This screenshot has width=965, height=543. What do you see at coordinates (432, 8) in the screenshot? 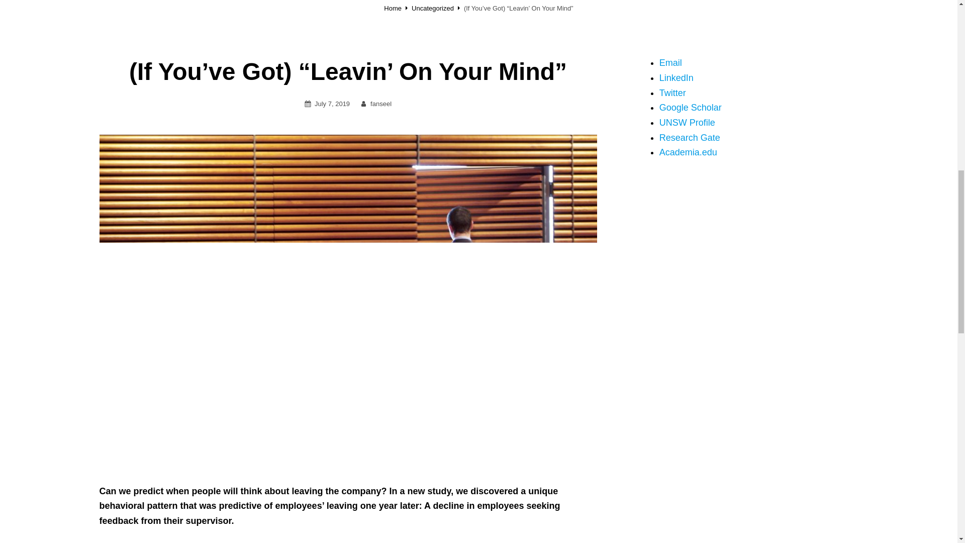
I see `Uncategorized` at bounding box center [432, 8].